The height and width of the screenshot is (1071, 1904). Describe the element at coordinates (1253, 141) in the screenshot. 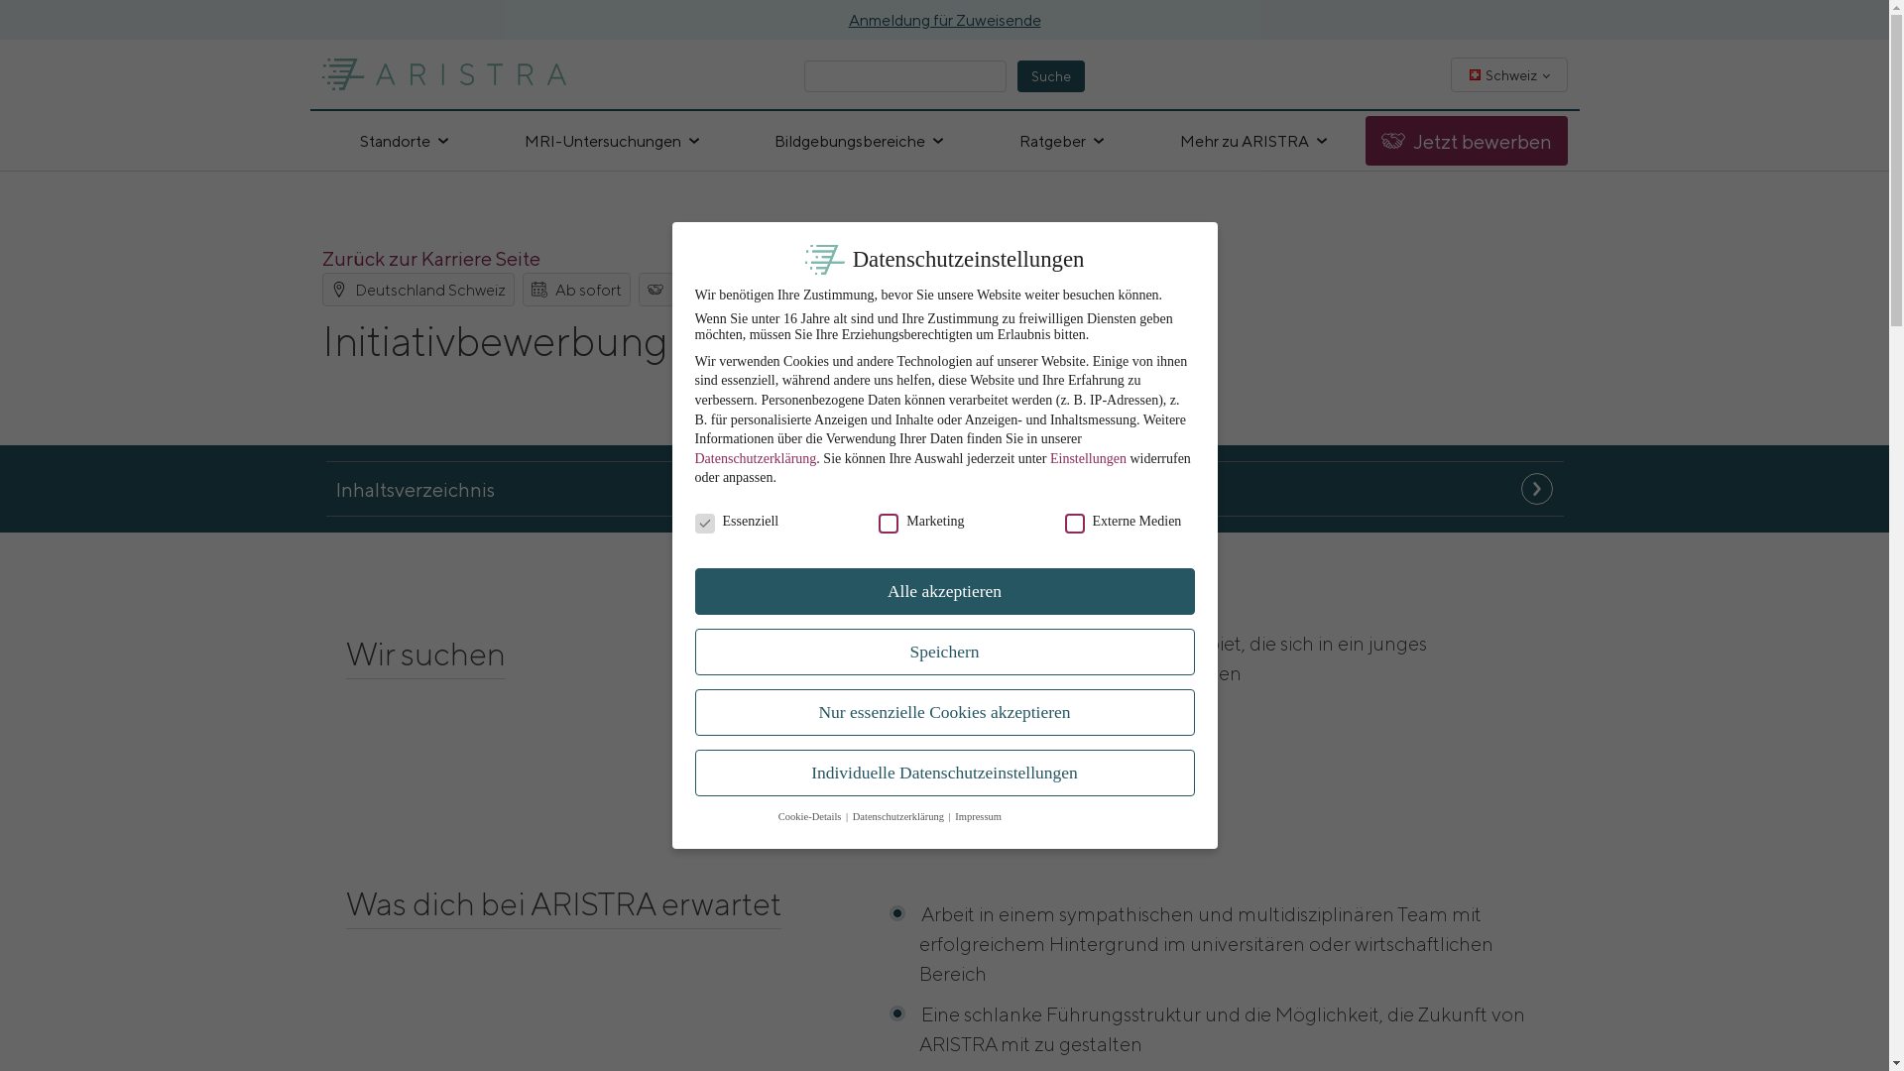

I see `Mehr zu ARISTRA` at that location.